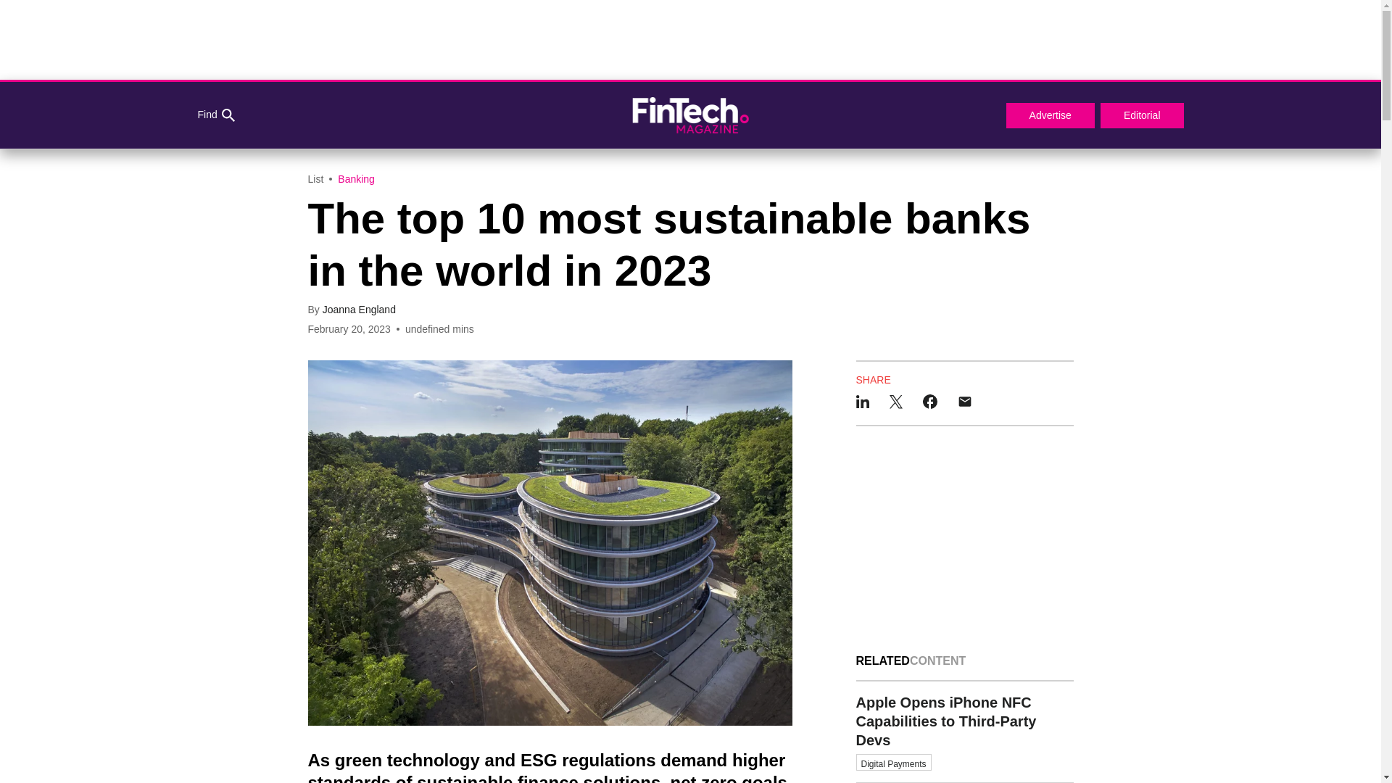  I want to click on Editorial, so click(1143, 116).